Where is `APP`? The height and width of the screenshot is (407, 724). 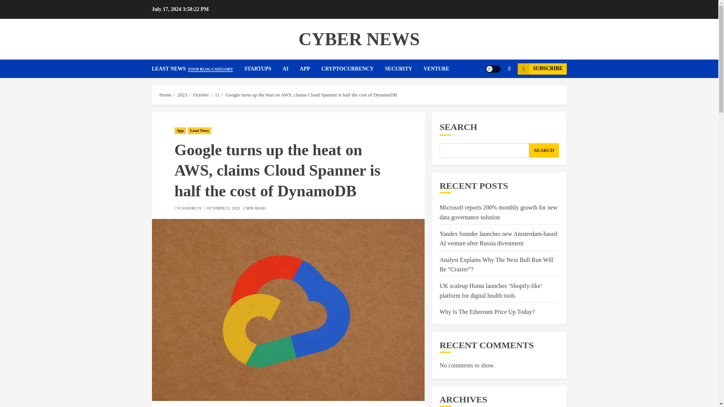
APP is located at coordinates (310, 69).